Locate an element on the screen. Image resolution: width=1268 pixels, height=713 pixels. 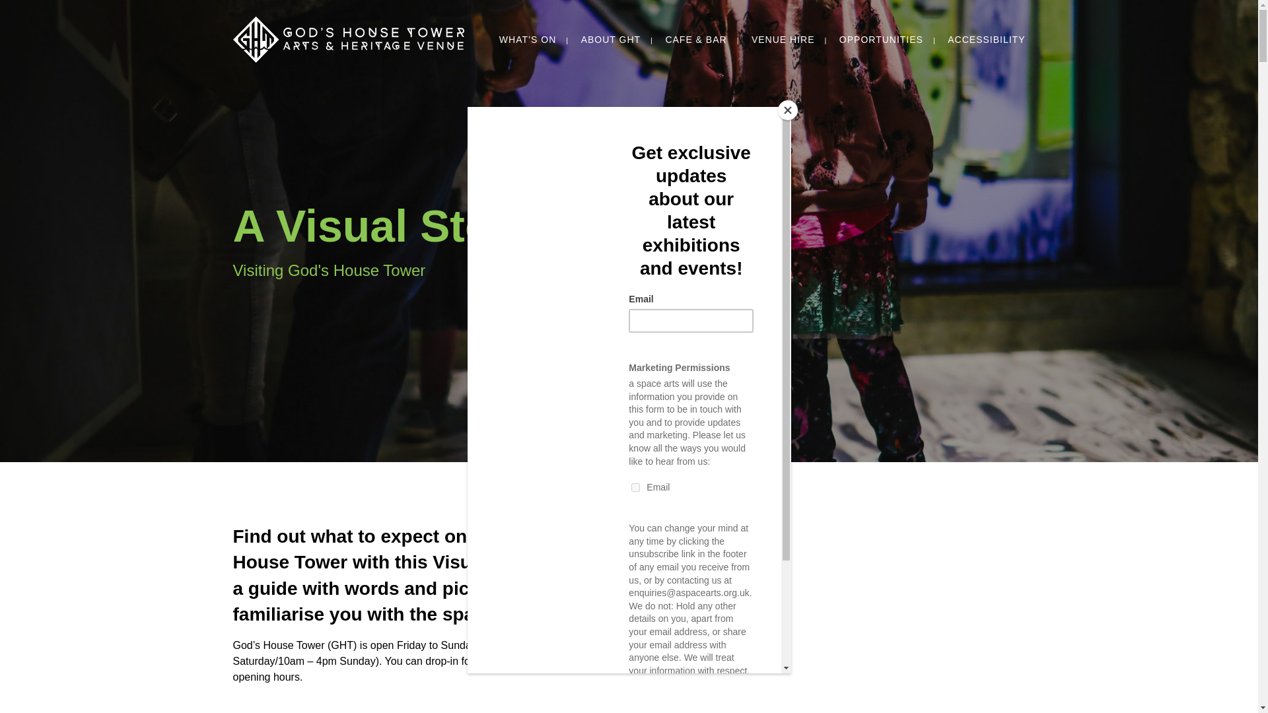
ACCESSIBILITY is located at coordinates (985, 40).